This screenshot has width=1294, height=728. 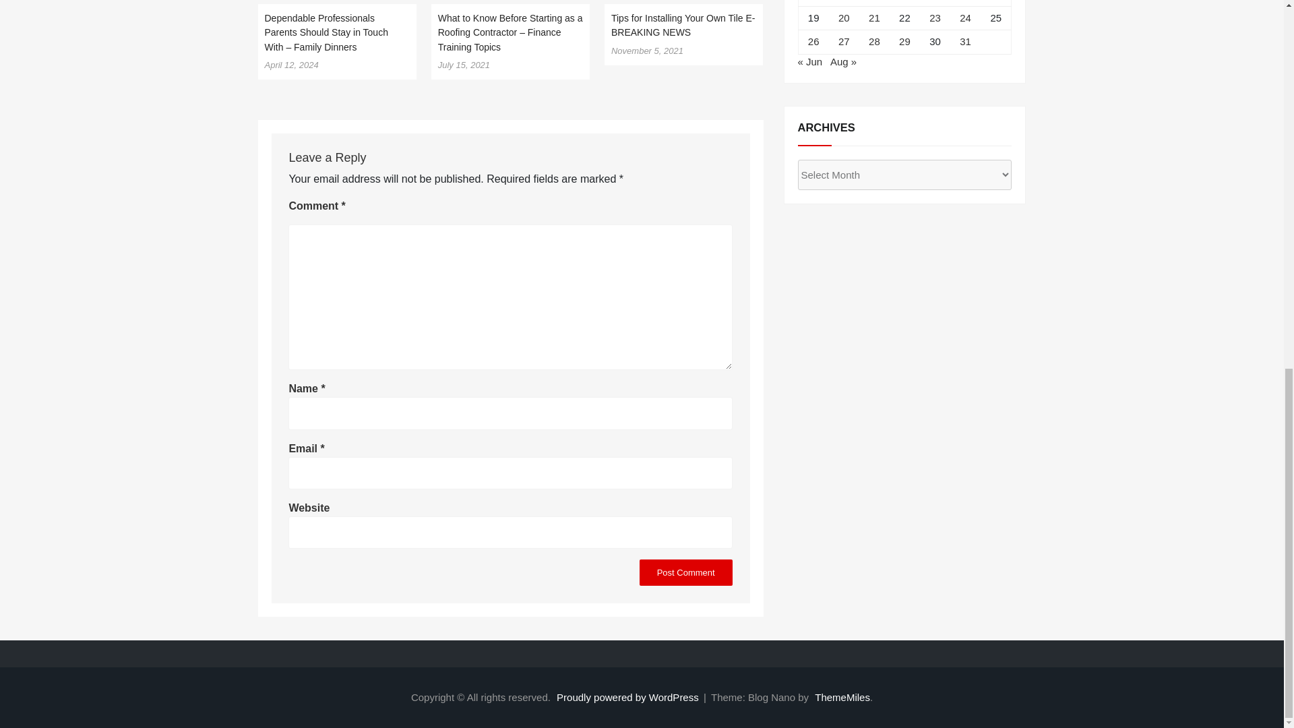 I want to click on Tips for Installing Your Own Tile E-BREAKING NEWS, so click(x=682, y=26).